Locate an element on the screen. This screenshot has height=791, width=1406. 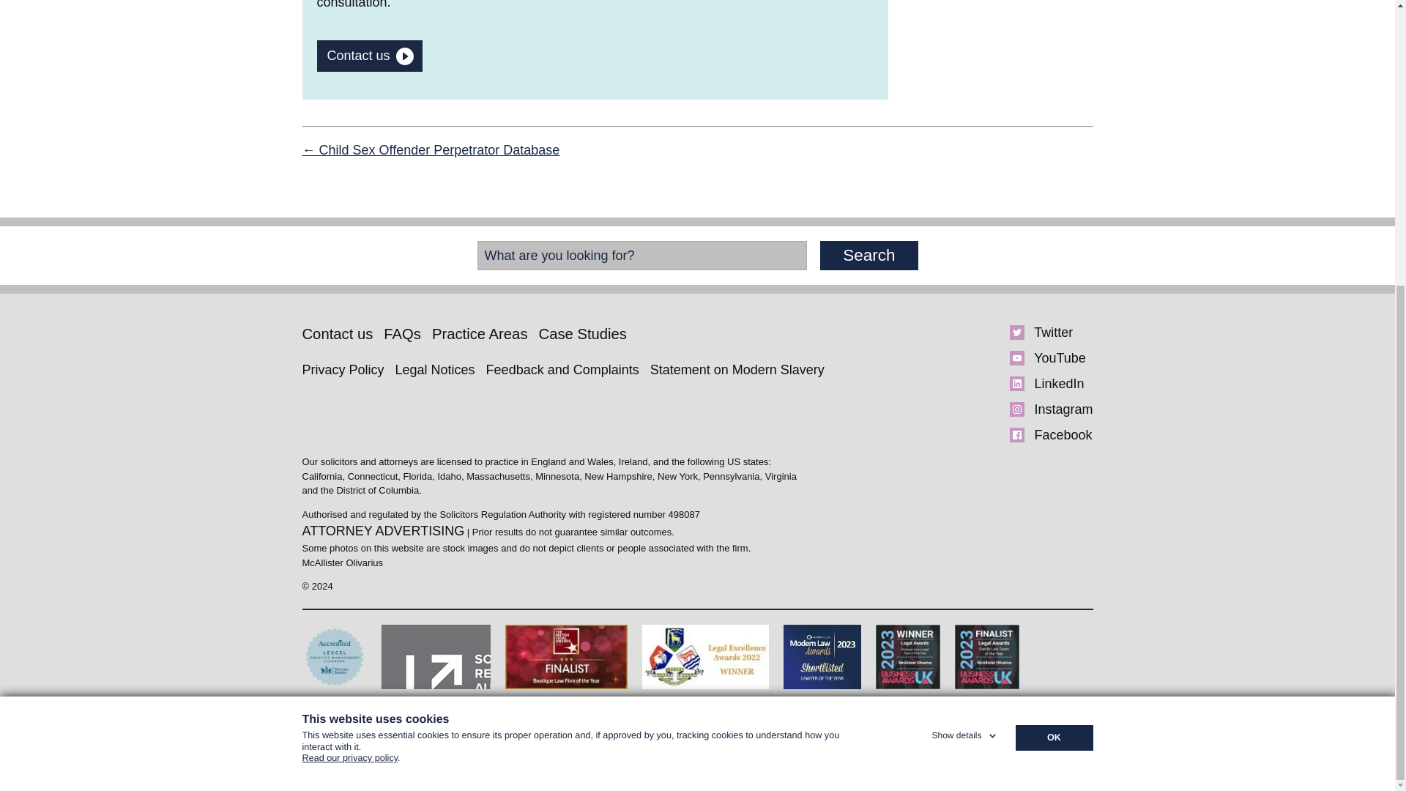
Read our privacy policy is located at coordinates (350, 325).